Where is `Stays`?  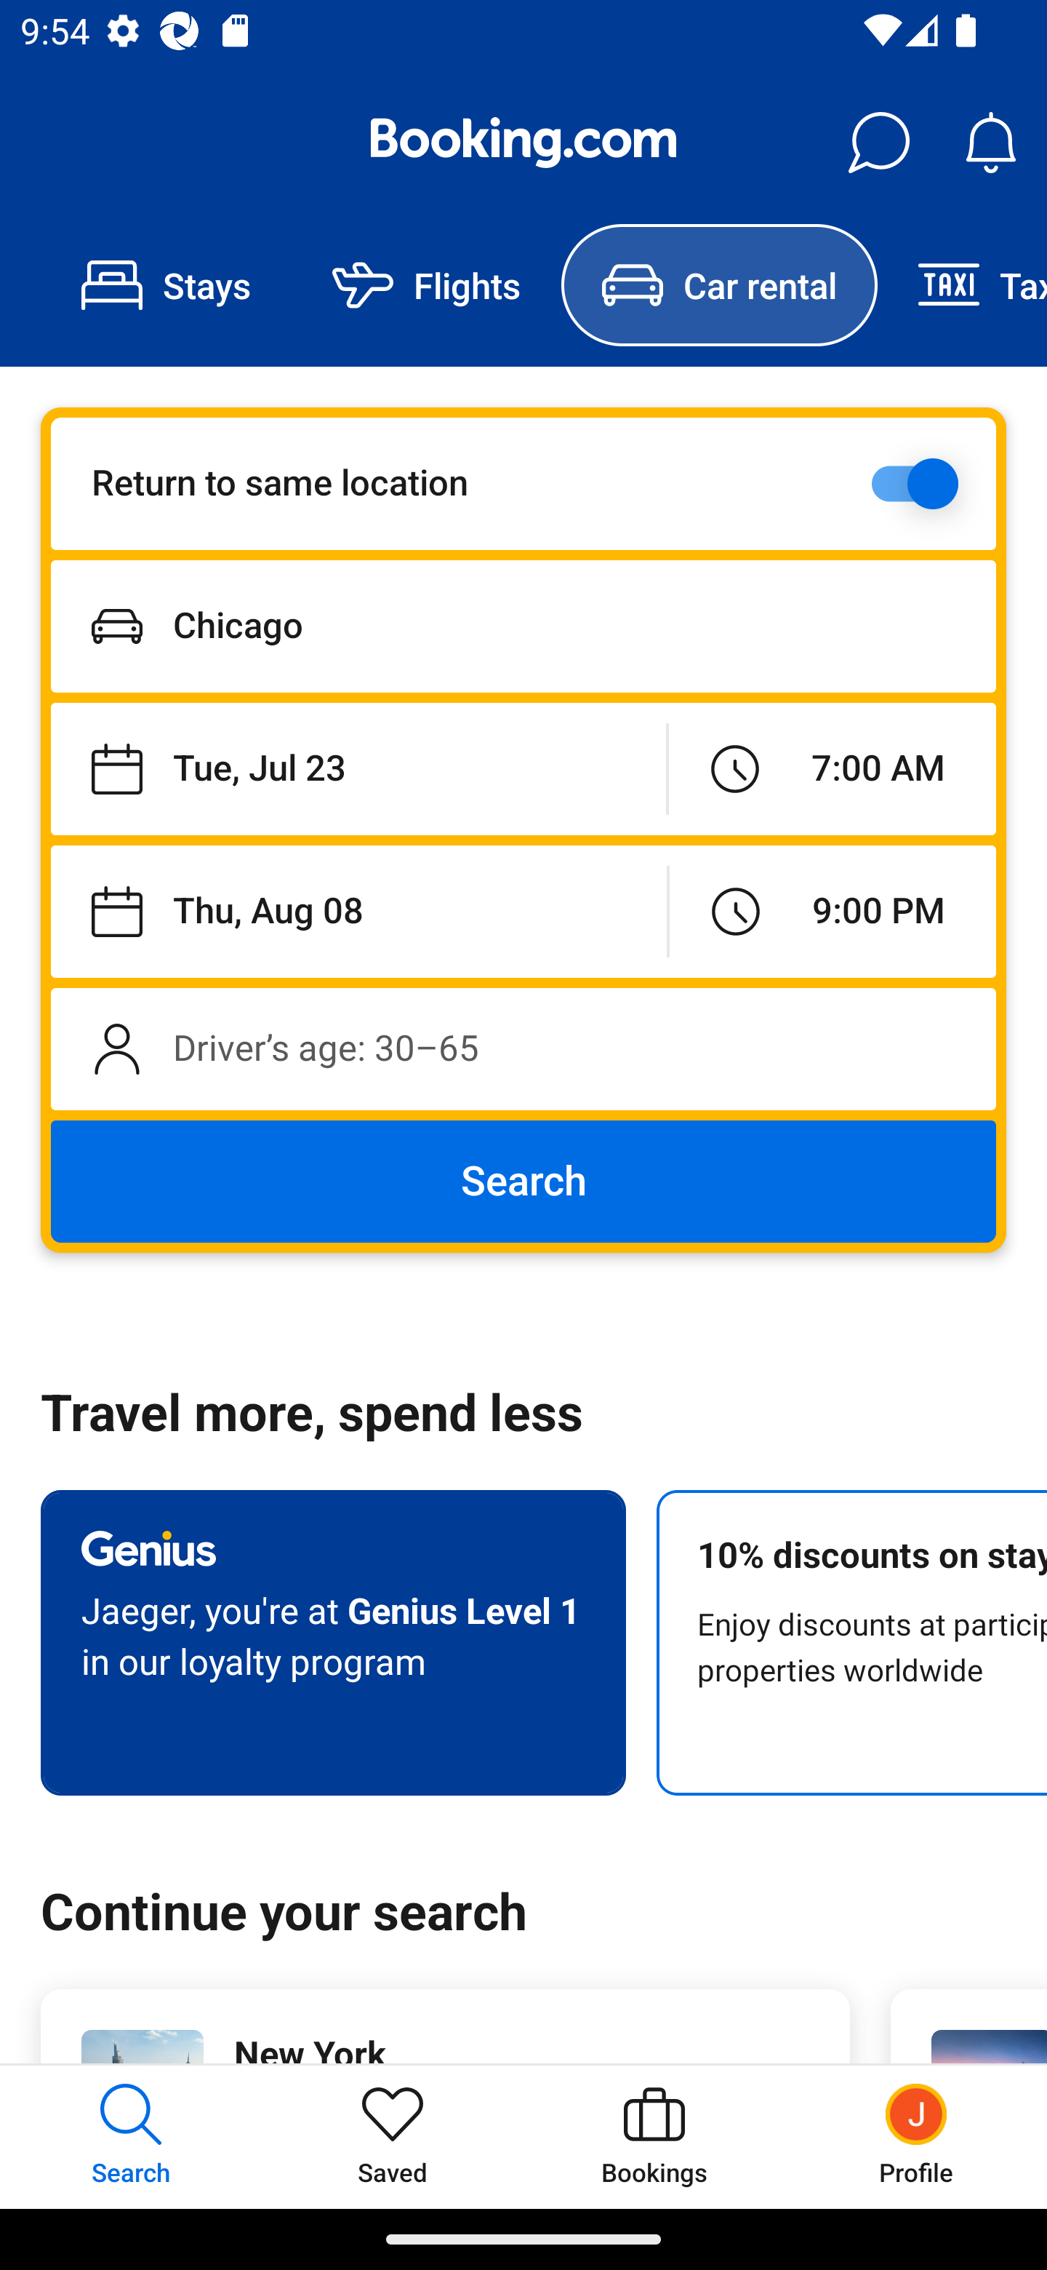
Stays is located at coordinates (166, 285).